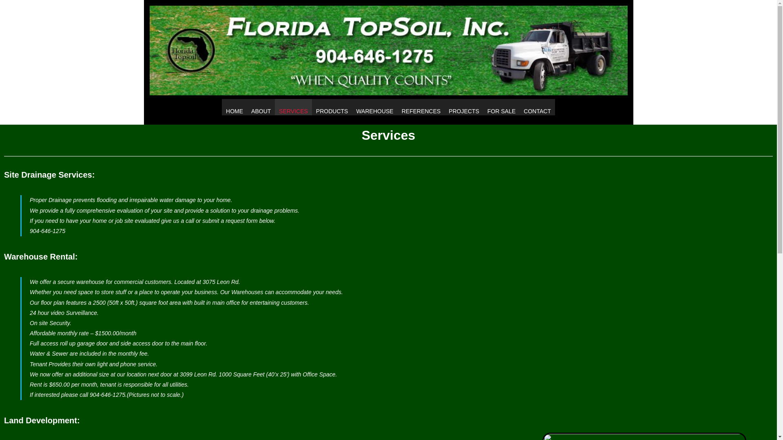 The width and height of the screenshot is (783, 440). Describe the element at coordinates (332, 107) in the screenshot. I see `PRODUCTS` at that location.